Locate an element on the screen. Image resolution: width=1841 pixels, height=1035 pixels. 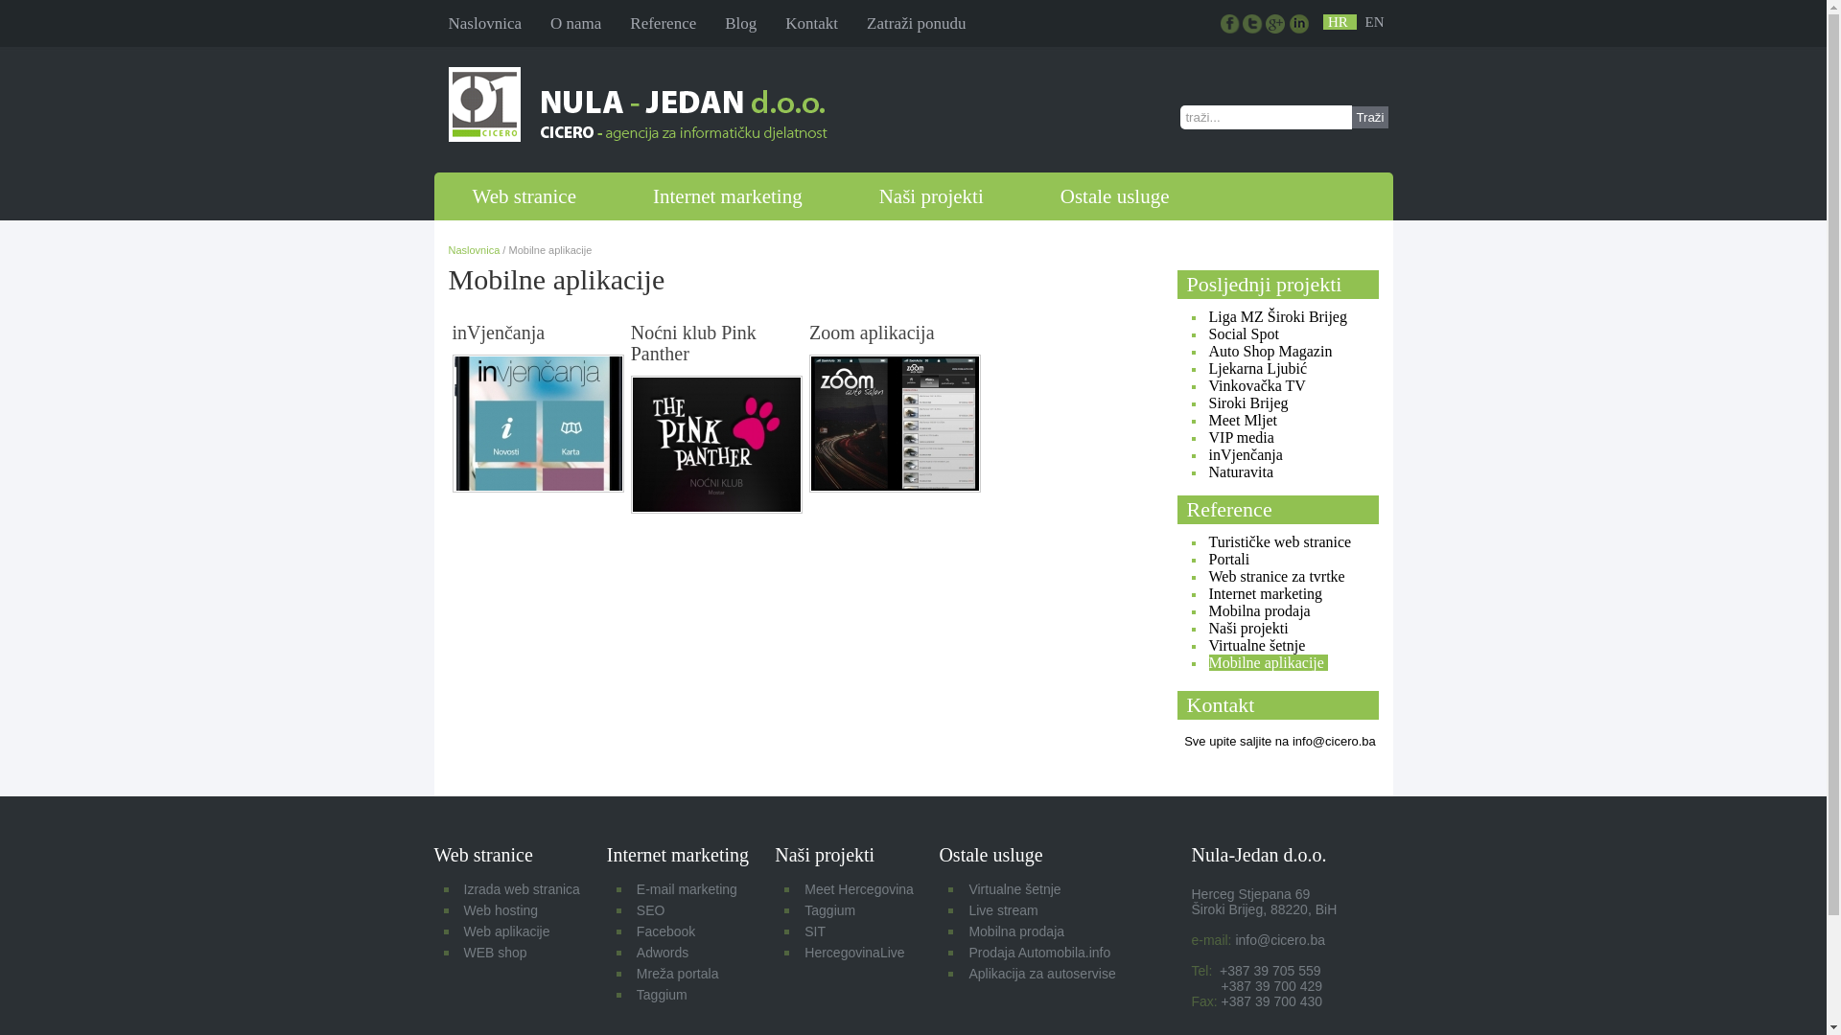
Web aplikacije is located at coordinates (507, 931).